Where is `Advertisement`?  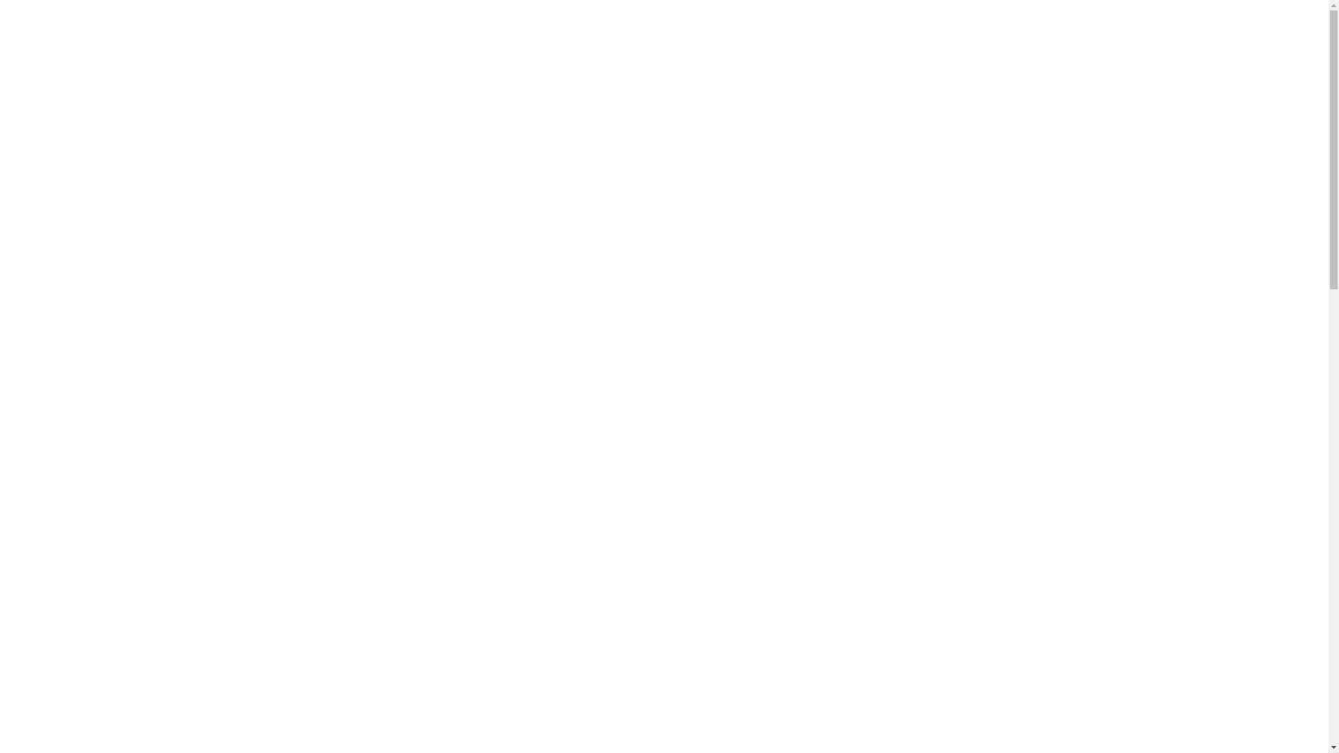 Advertisement is located at coordinates (61, 215).